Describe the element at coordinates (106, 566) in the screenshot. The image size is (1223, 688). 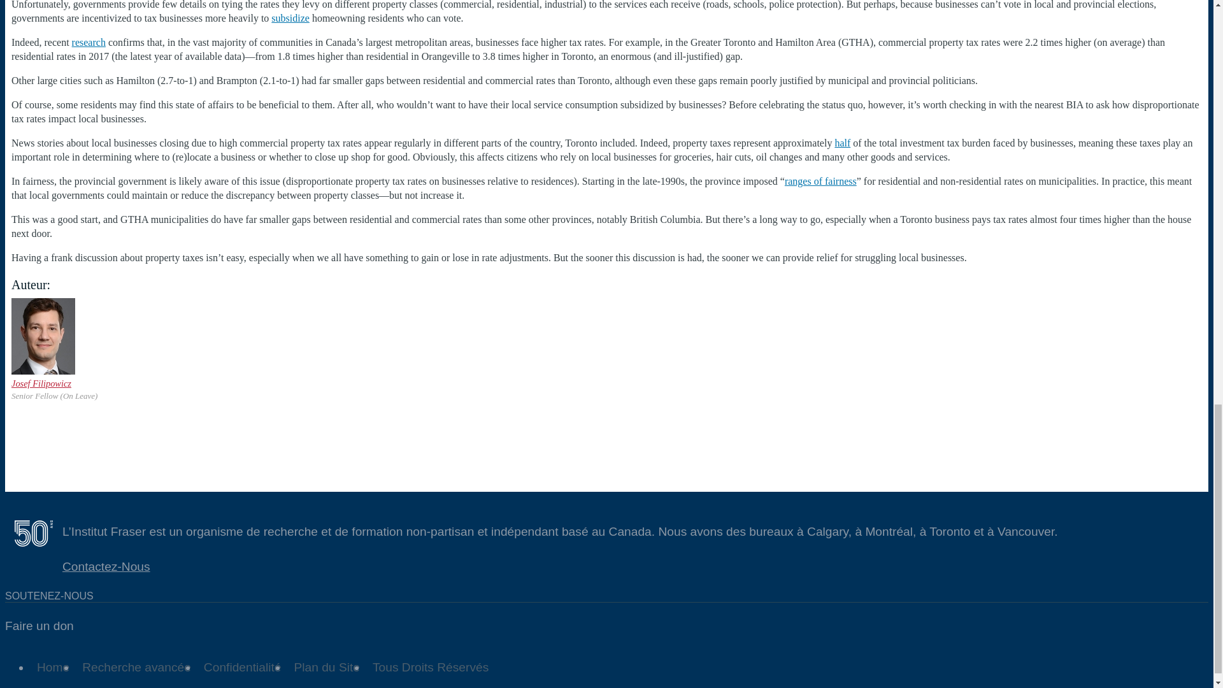
I see `Contactez-Nous` at that location.